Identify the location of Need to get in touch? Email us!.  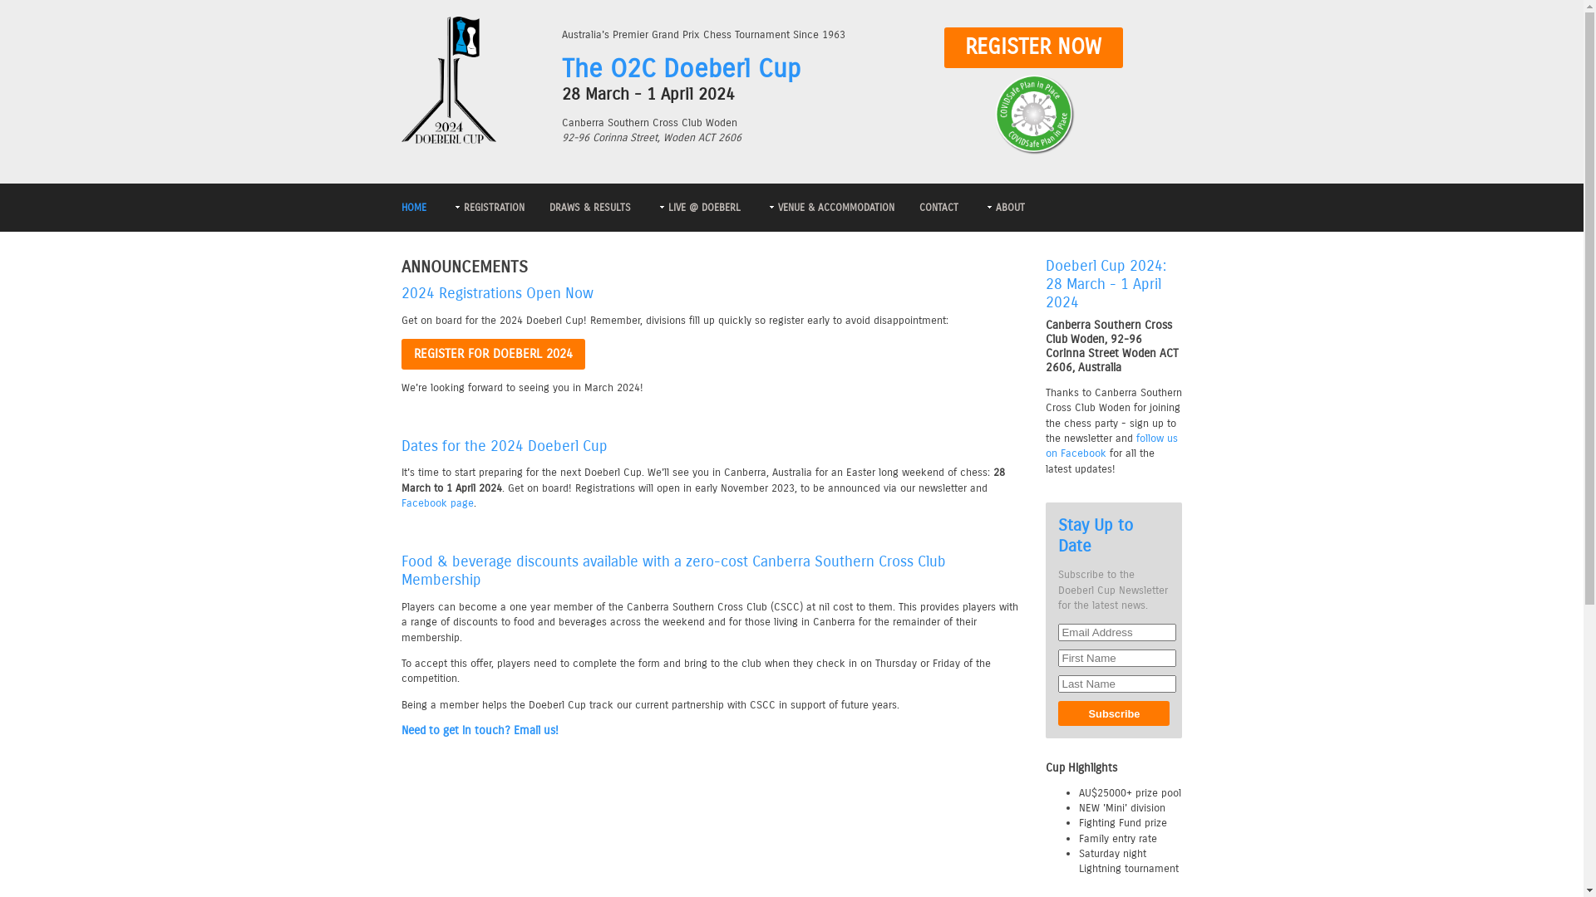
(711, 731).